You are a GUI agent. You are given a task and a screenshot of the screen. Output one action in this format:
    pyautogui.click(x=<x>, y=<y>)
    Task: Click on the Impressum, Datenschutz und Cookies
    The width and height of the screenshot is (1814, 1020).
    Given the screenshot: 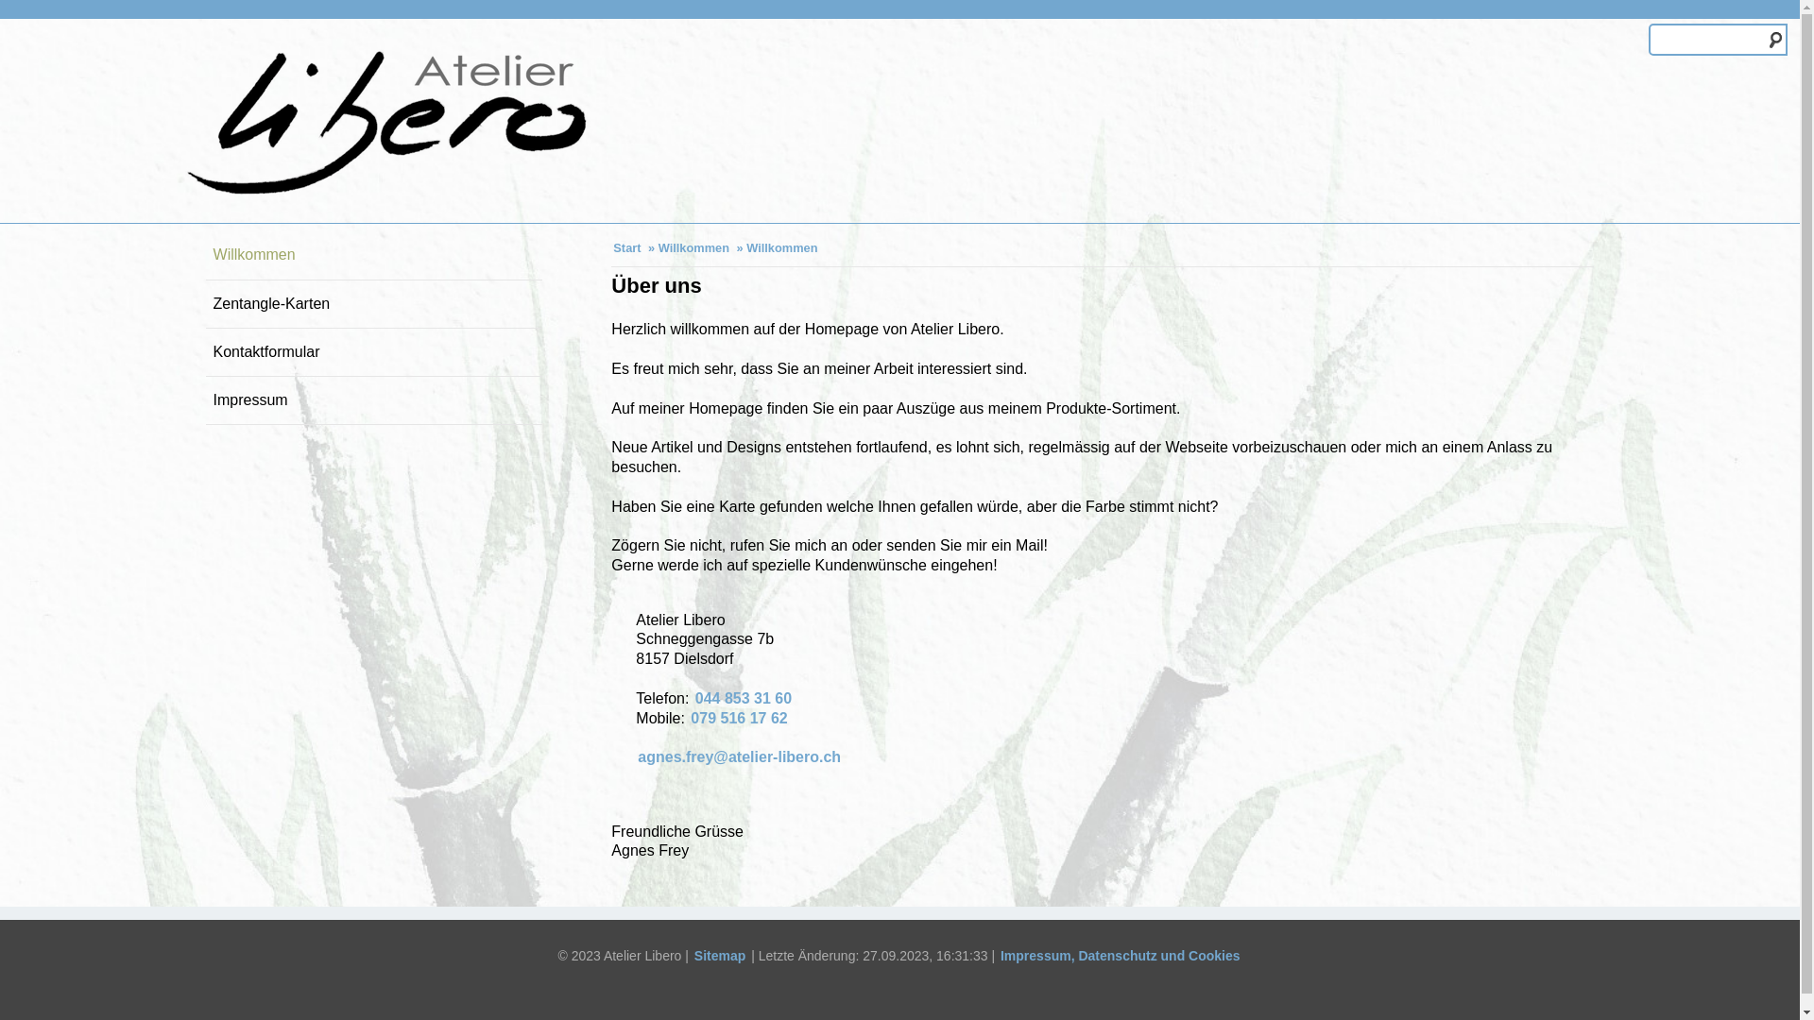 What is the action you would take?
    pyautogui.click(x=1121, y=956)
    